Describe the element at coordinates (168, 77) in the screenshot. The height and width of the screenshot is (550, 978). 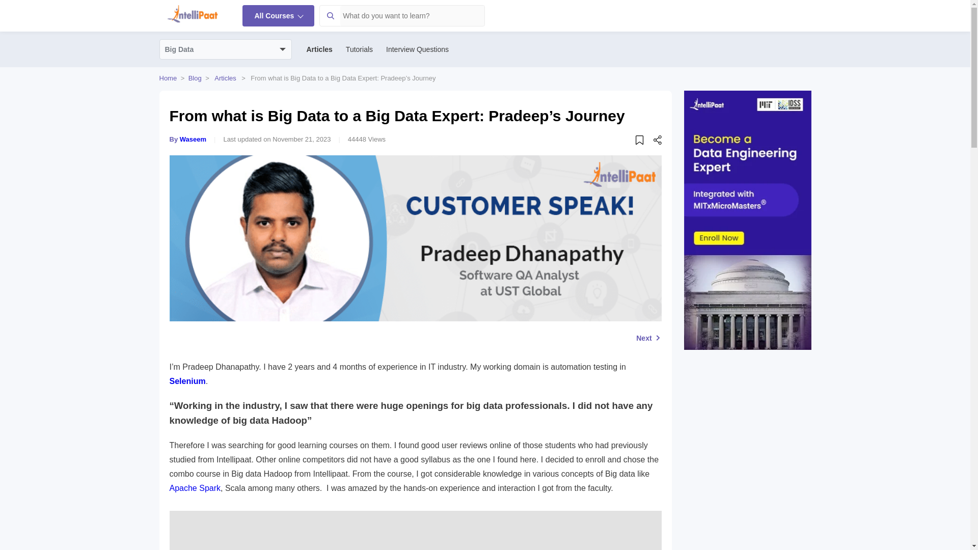
I see `Home` at that location.